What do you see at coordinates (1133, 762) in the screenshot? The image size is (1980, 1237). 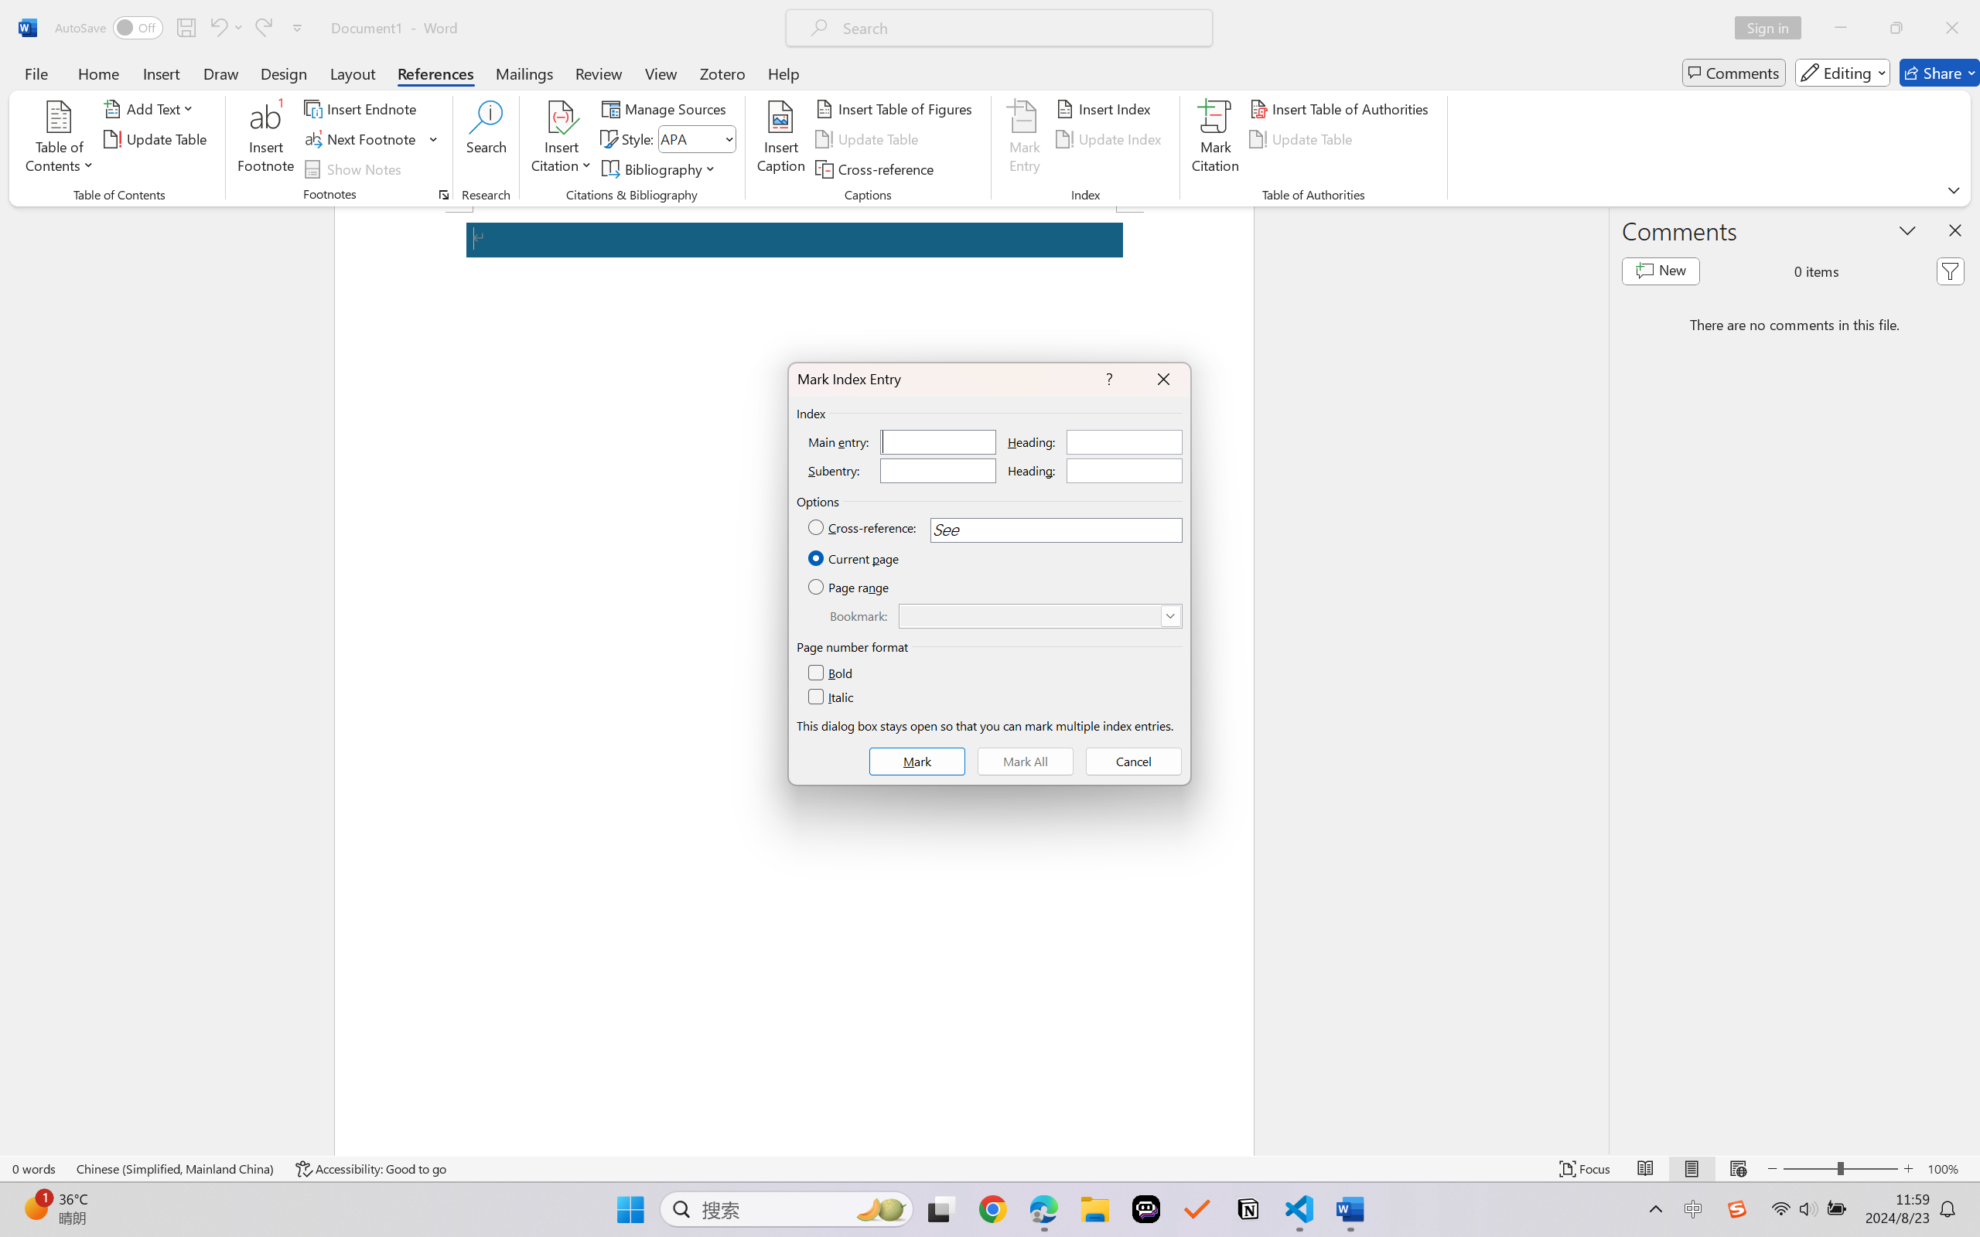 I see `Cancel` at bounding box center [1133, 762].